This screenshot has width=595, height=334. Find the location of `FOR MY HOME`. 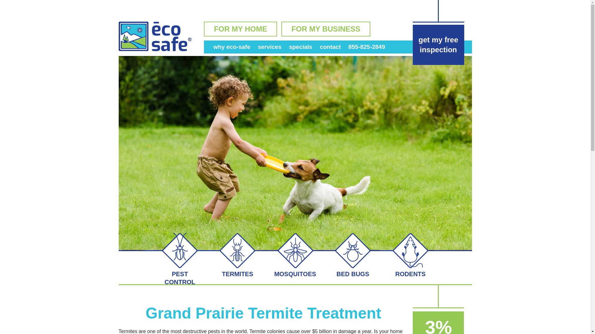

FOR MY HOME is located at coordinates (240, 29).